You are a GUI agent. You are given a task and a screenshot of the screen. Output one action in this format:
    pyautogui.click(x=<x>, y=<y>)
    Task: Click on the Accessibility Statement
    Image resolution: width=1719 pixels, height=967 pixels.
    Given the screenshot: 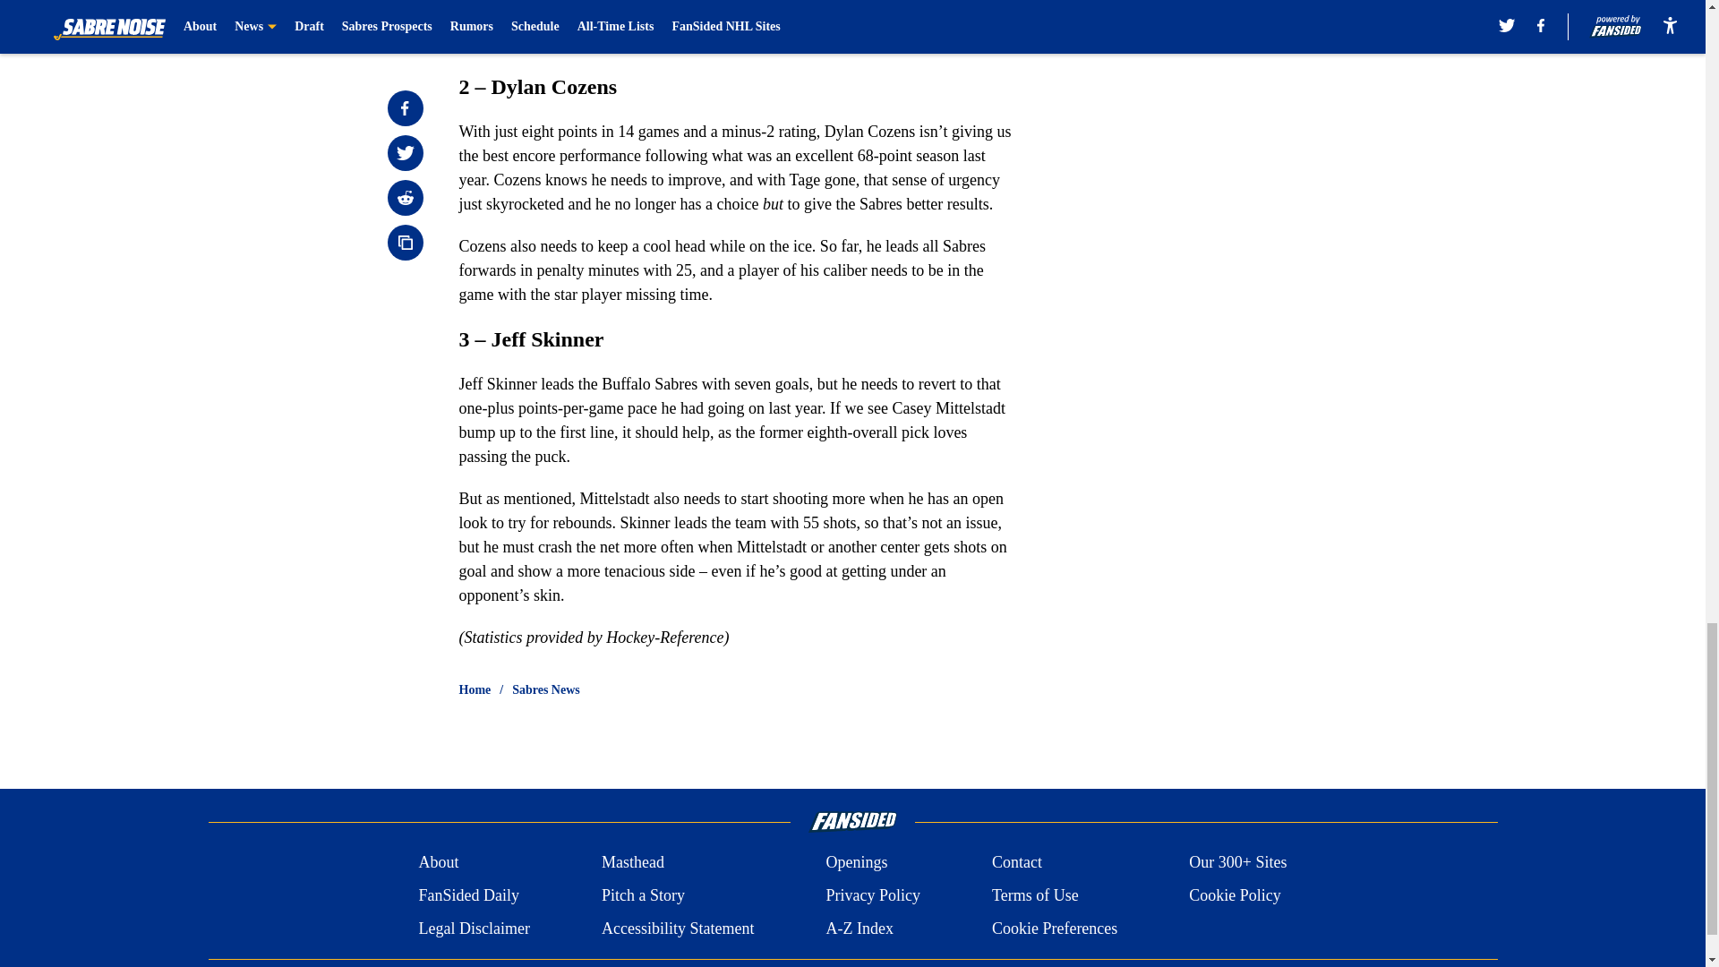 What is the action you would take?
    pyautogui.click(x=678, y=928)
    